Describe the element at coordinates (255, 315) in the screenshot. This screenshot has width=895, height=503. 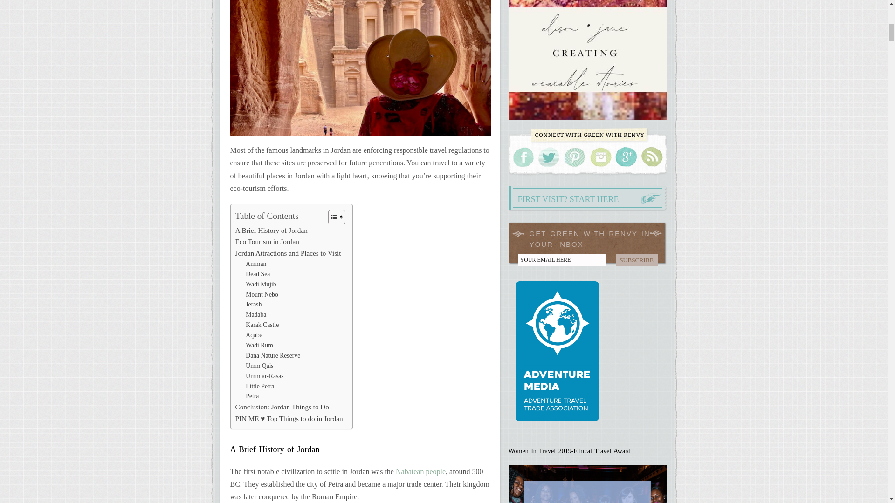
I see `Madaba` at that location.